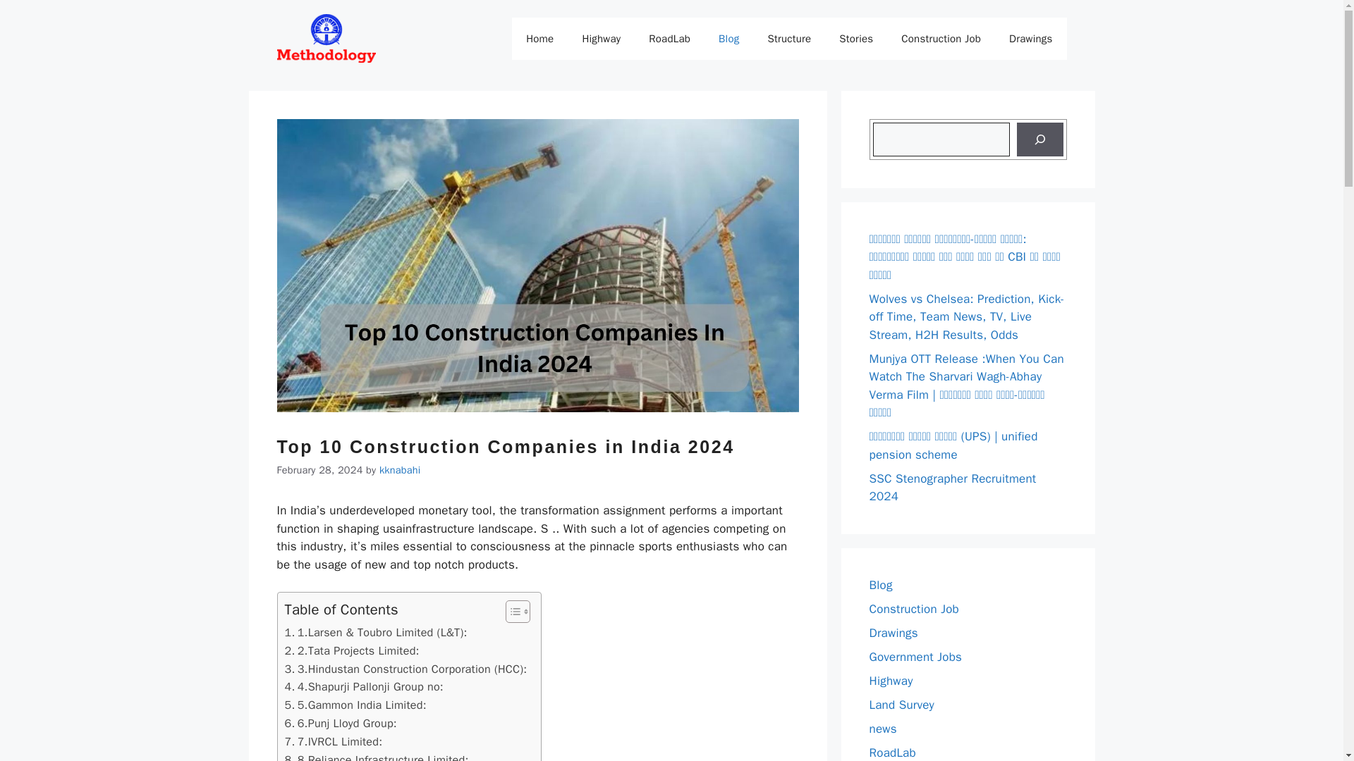 This screenshot has width=1354, height=761. Describe the element at coordinates (364, 687) in the screenshot. I see `4.Shapurji Pallonji Group no:` at that location.